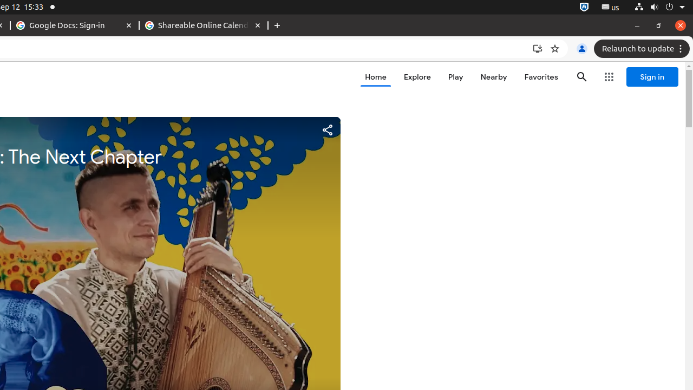 This screenshot has width=693, height=390. I want to click on Play, so click(456, 77).